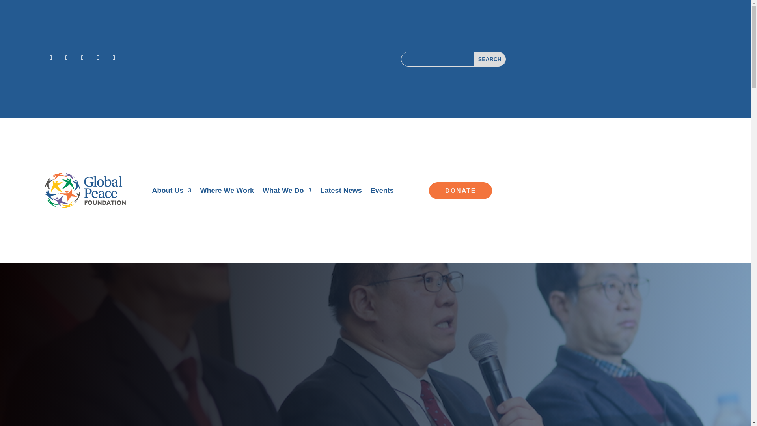  I want to click on Global Peace Foundation Logo, so click(85, 191).